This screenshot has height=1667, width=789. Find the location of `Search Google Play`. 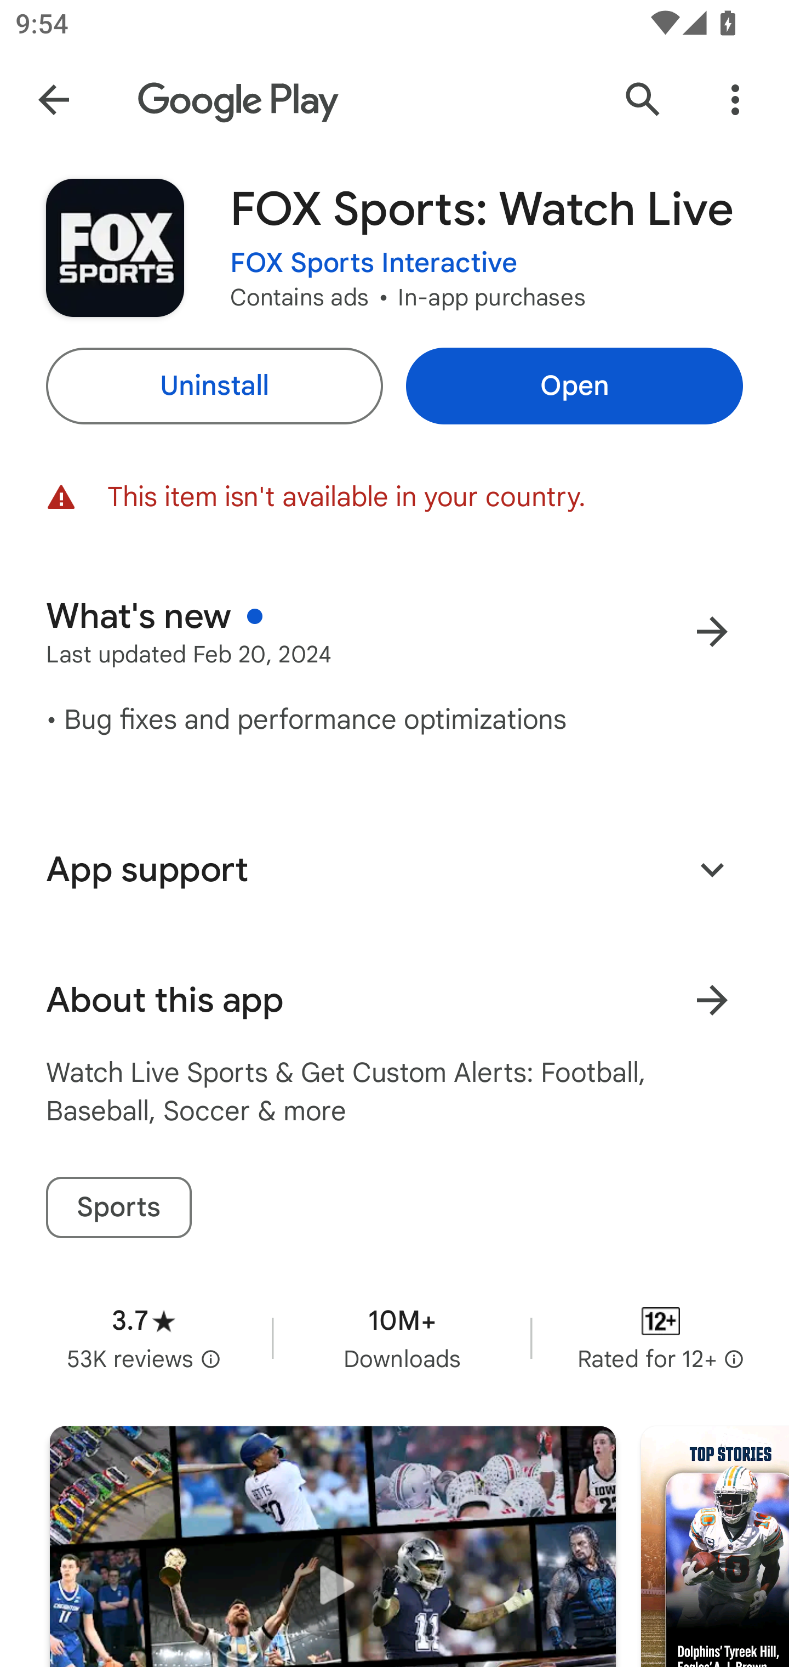

Search Google Play is located at coordinates (643, 100).